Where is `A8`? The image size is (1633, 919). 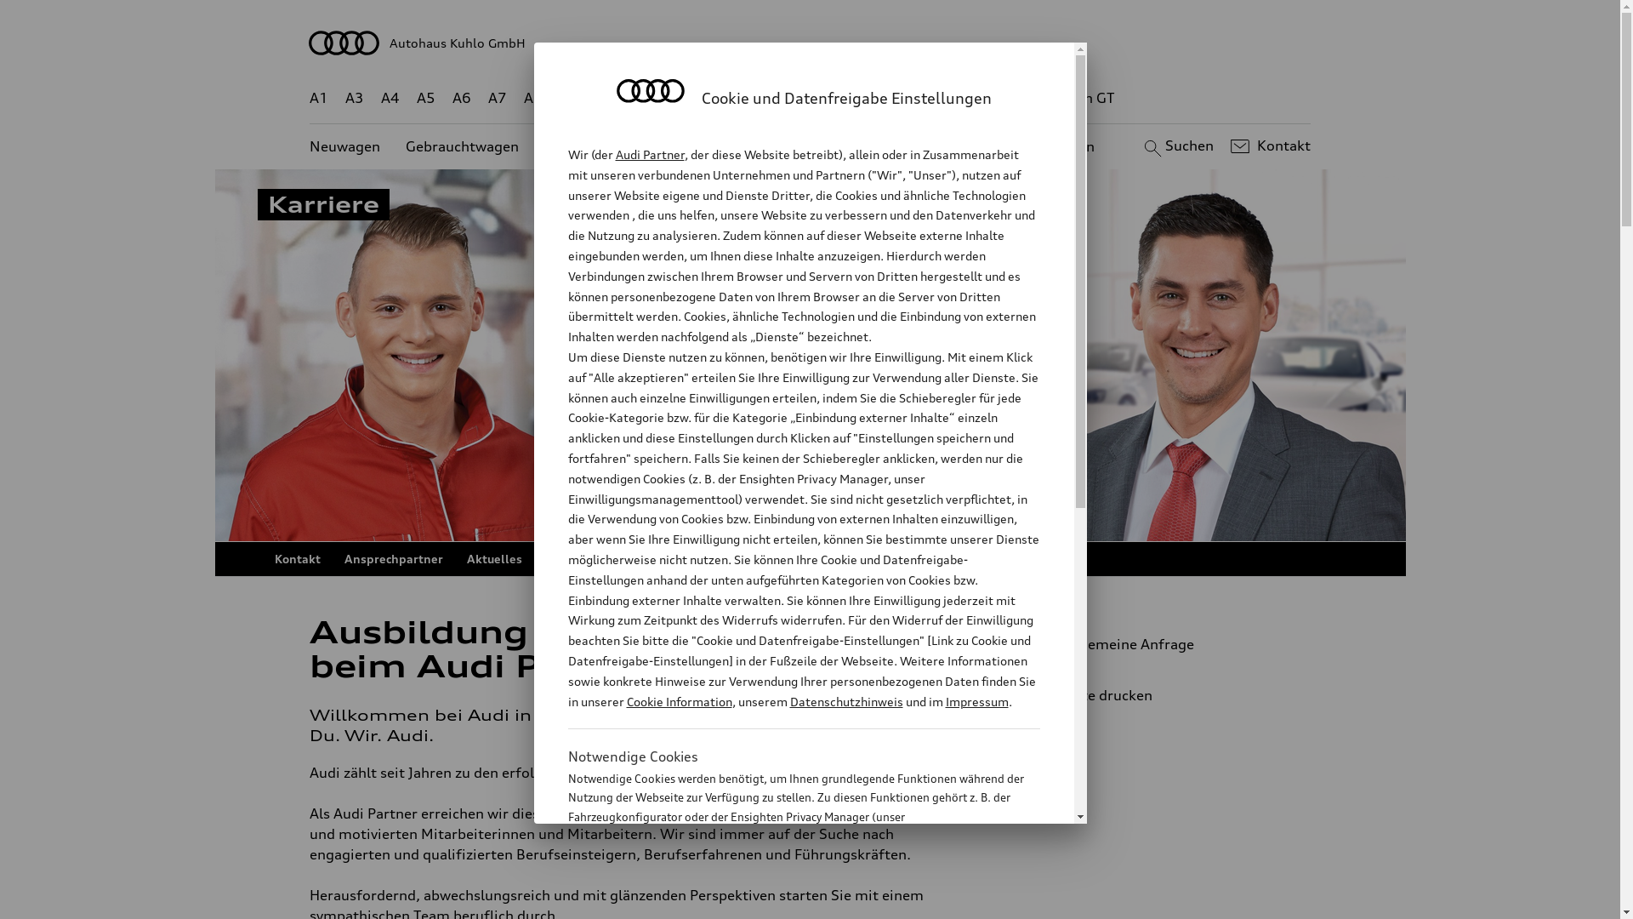
A8 is located at coordinates (533, 99).